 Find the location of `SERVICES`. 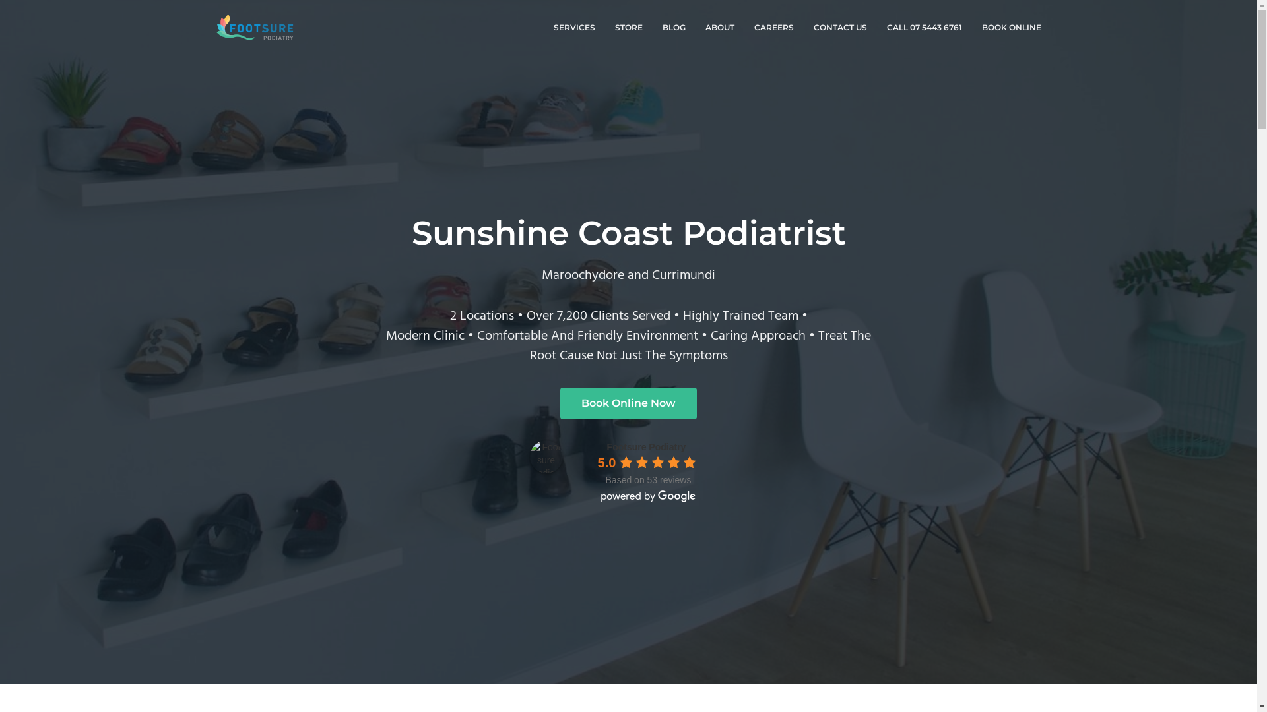

SERVICES is located at coordinates (574, 28).